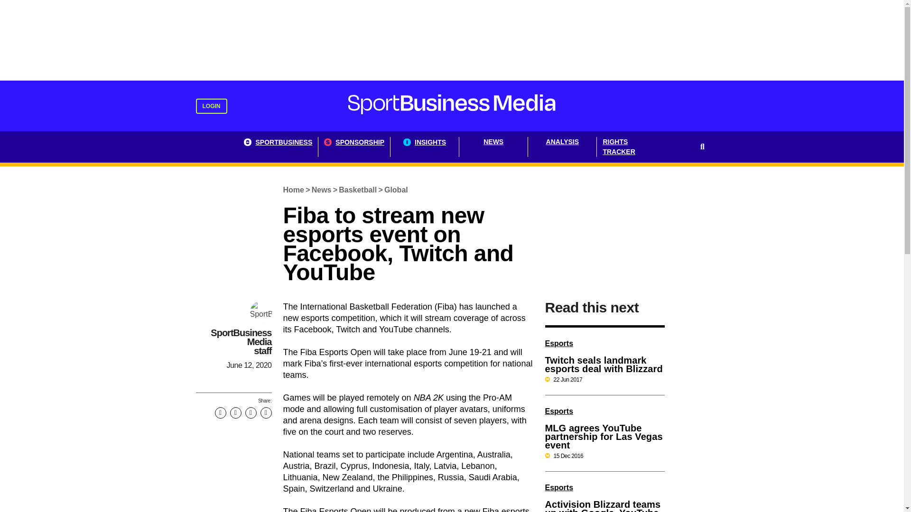  Describe the element at coordinates (604, 365) in the screenshot. I see `Twitch seals landmark esports deal with Blizzard` at that location.